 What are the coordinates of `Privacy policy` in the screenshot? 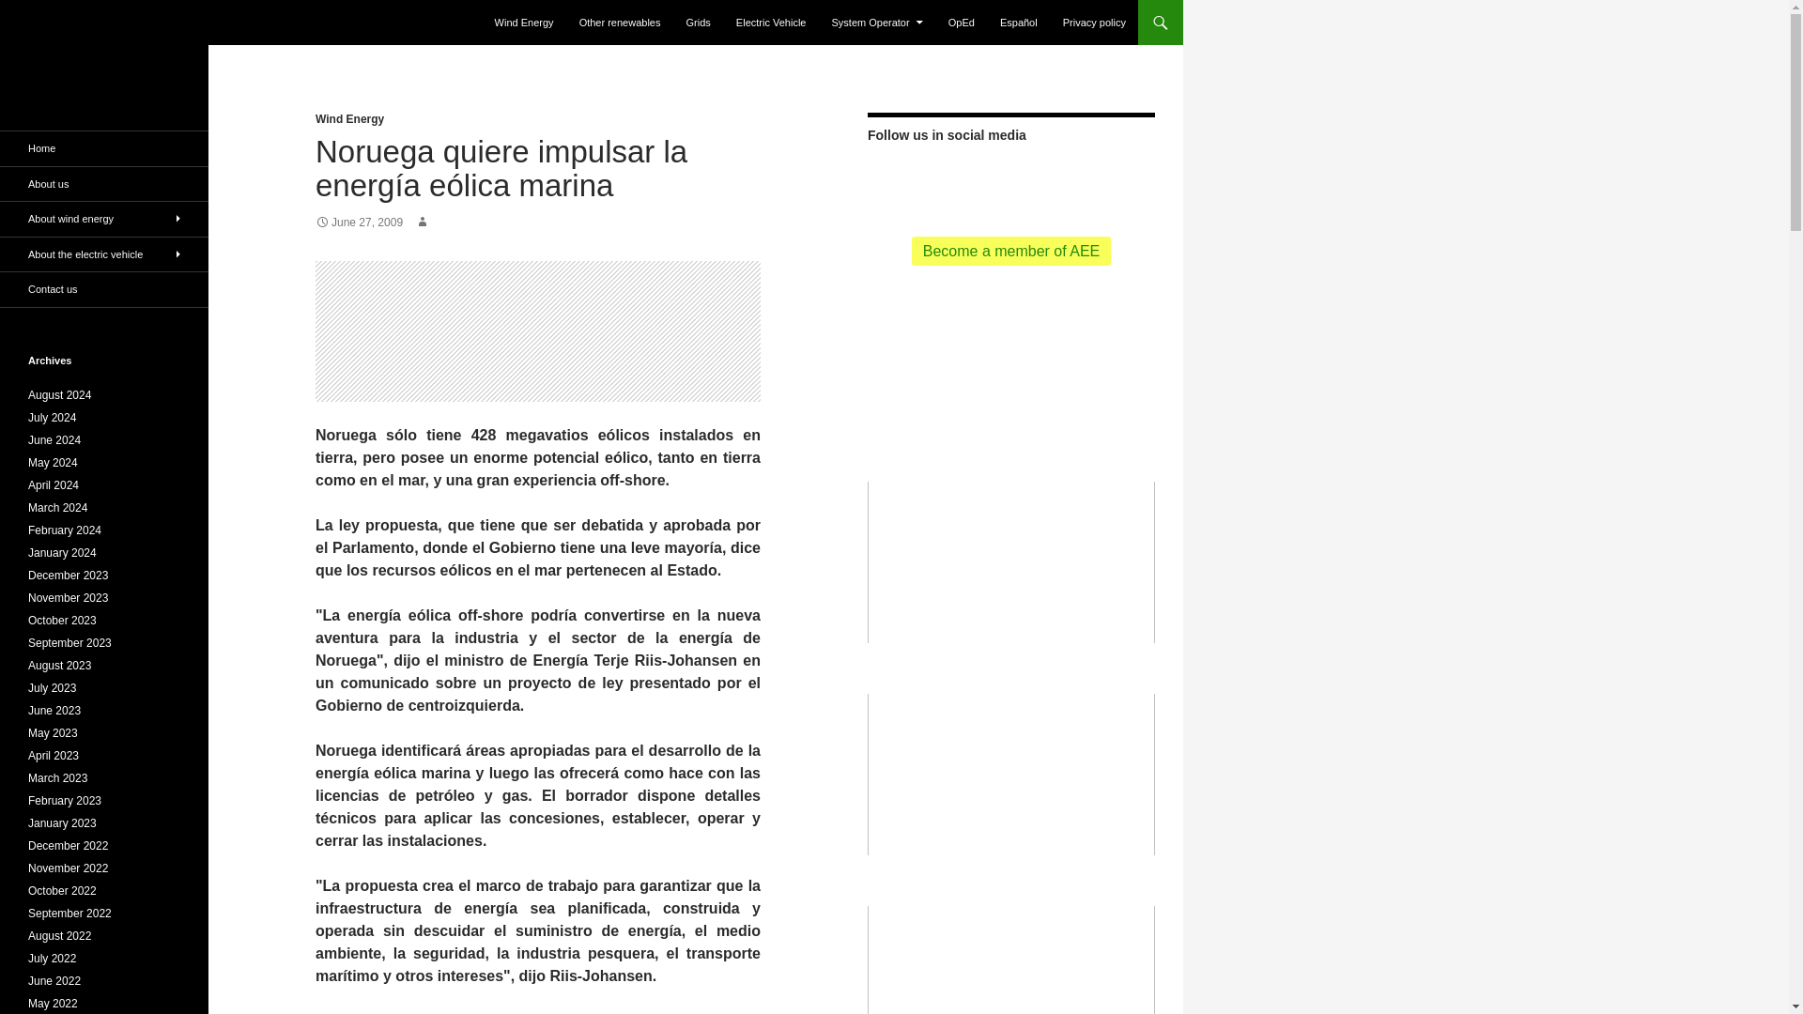 It's located at (1094, 23).